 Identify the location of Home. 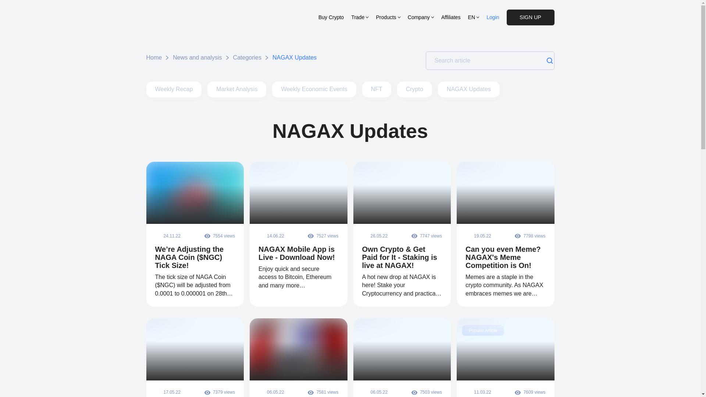
(154, 57).